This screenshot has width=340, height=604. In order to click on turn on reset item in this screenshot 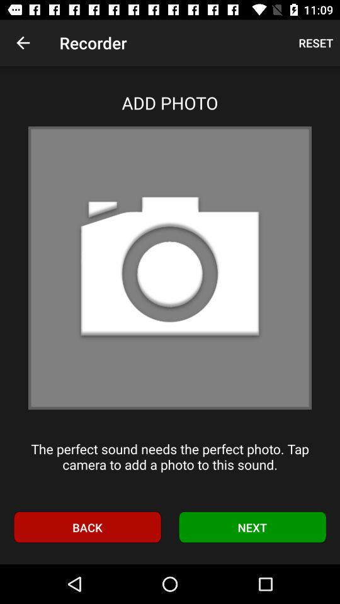, I will do `click(316, 43)`.